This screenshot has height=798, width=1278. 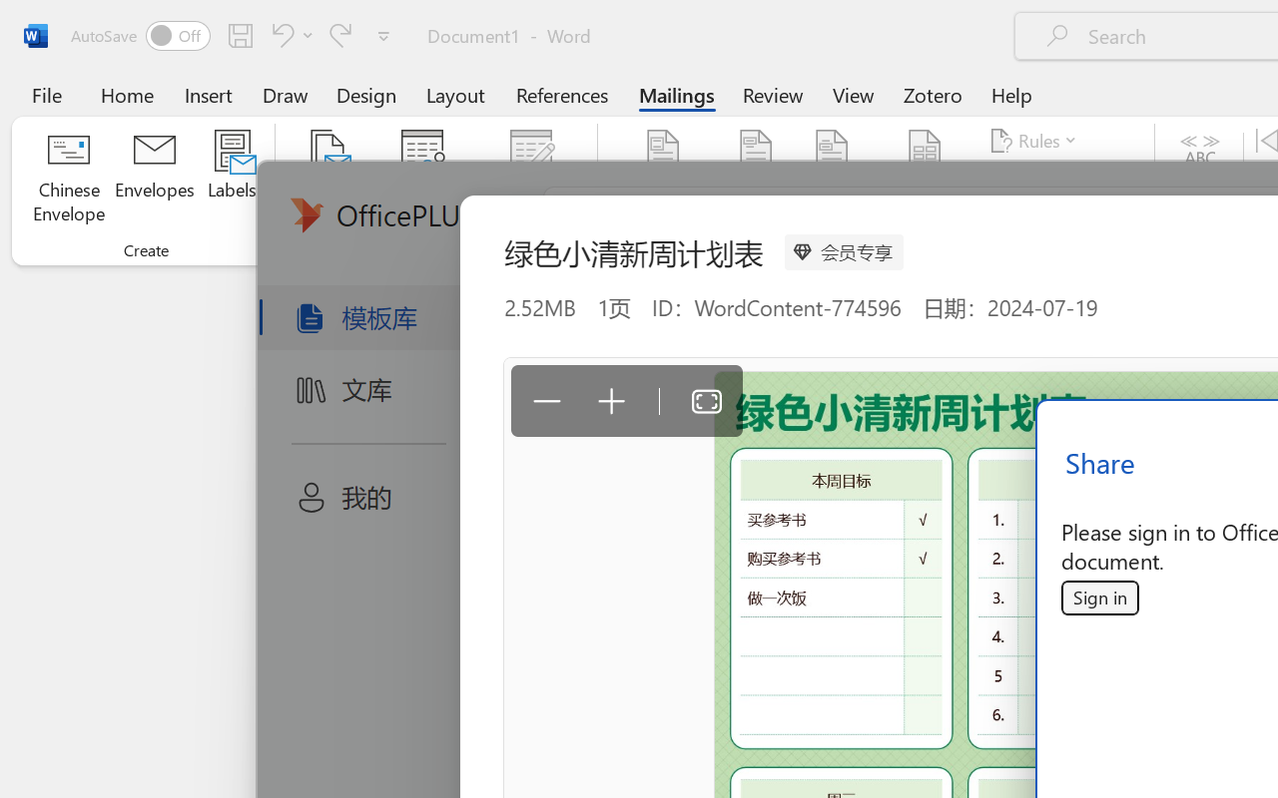 I want to click on Greeting Line..., so click(x=833, y=180).